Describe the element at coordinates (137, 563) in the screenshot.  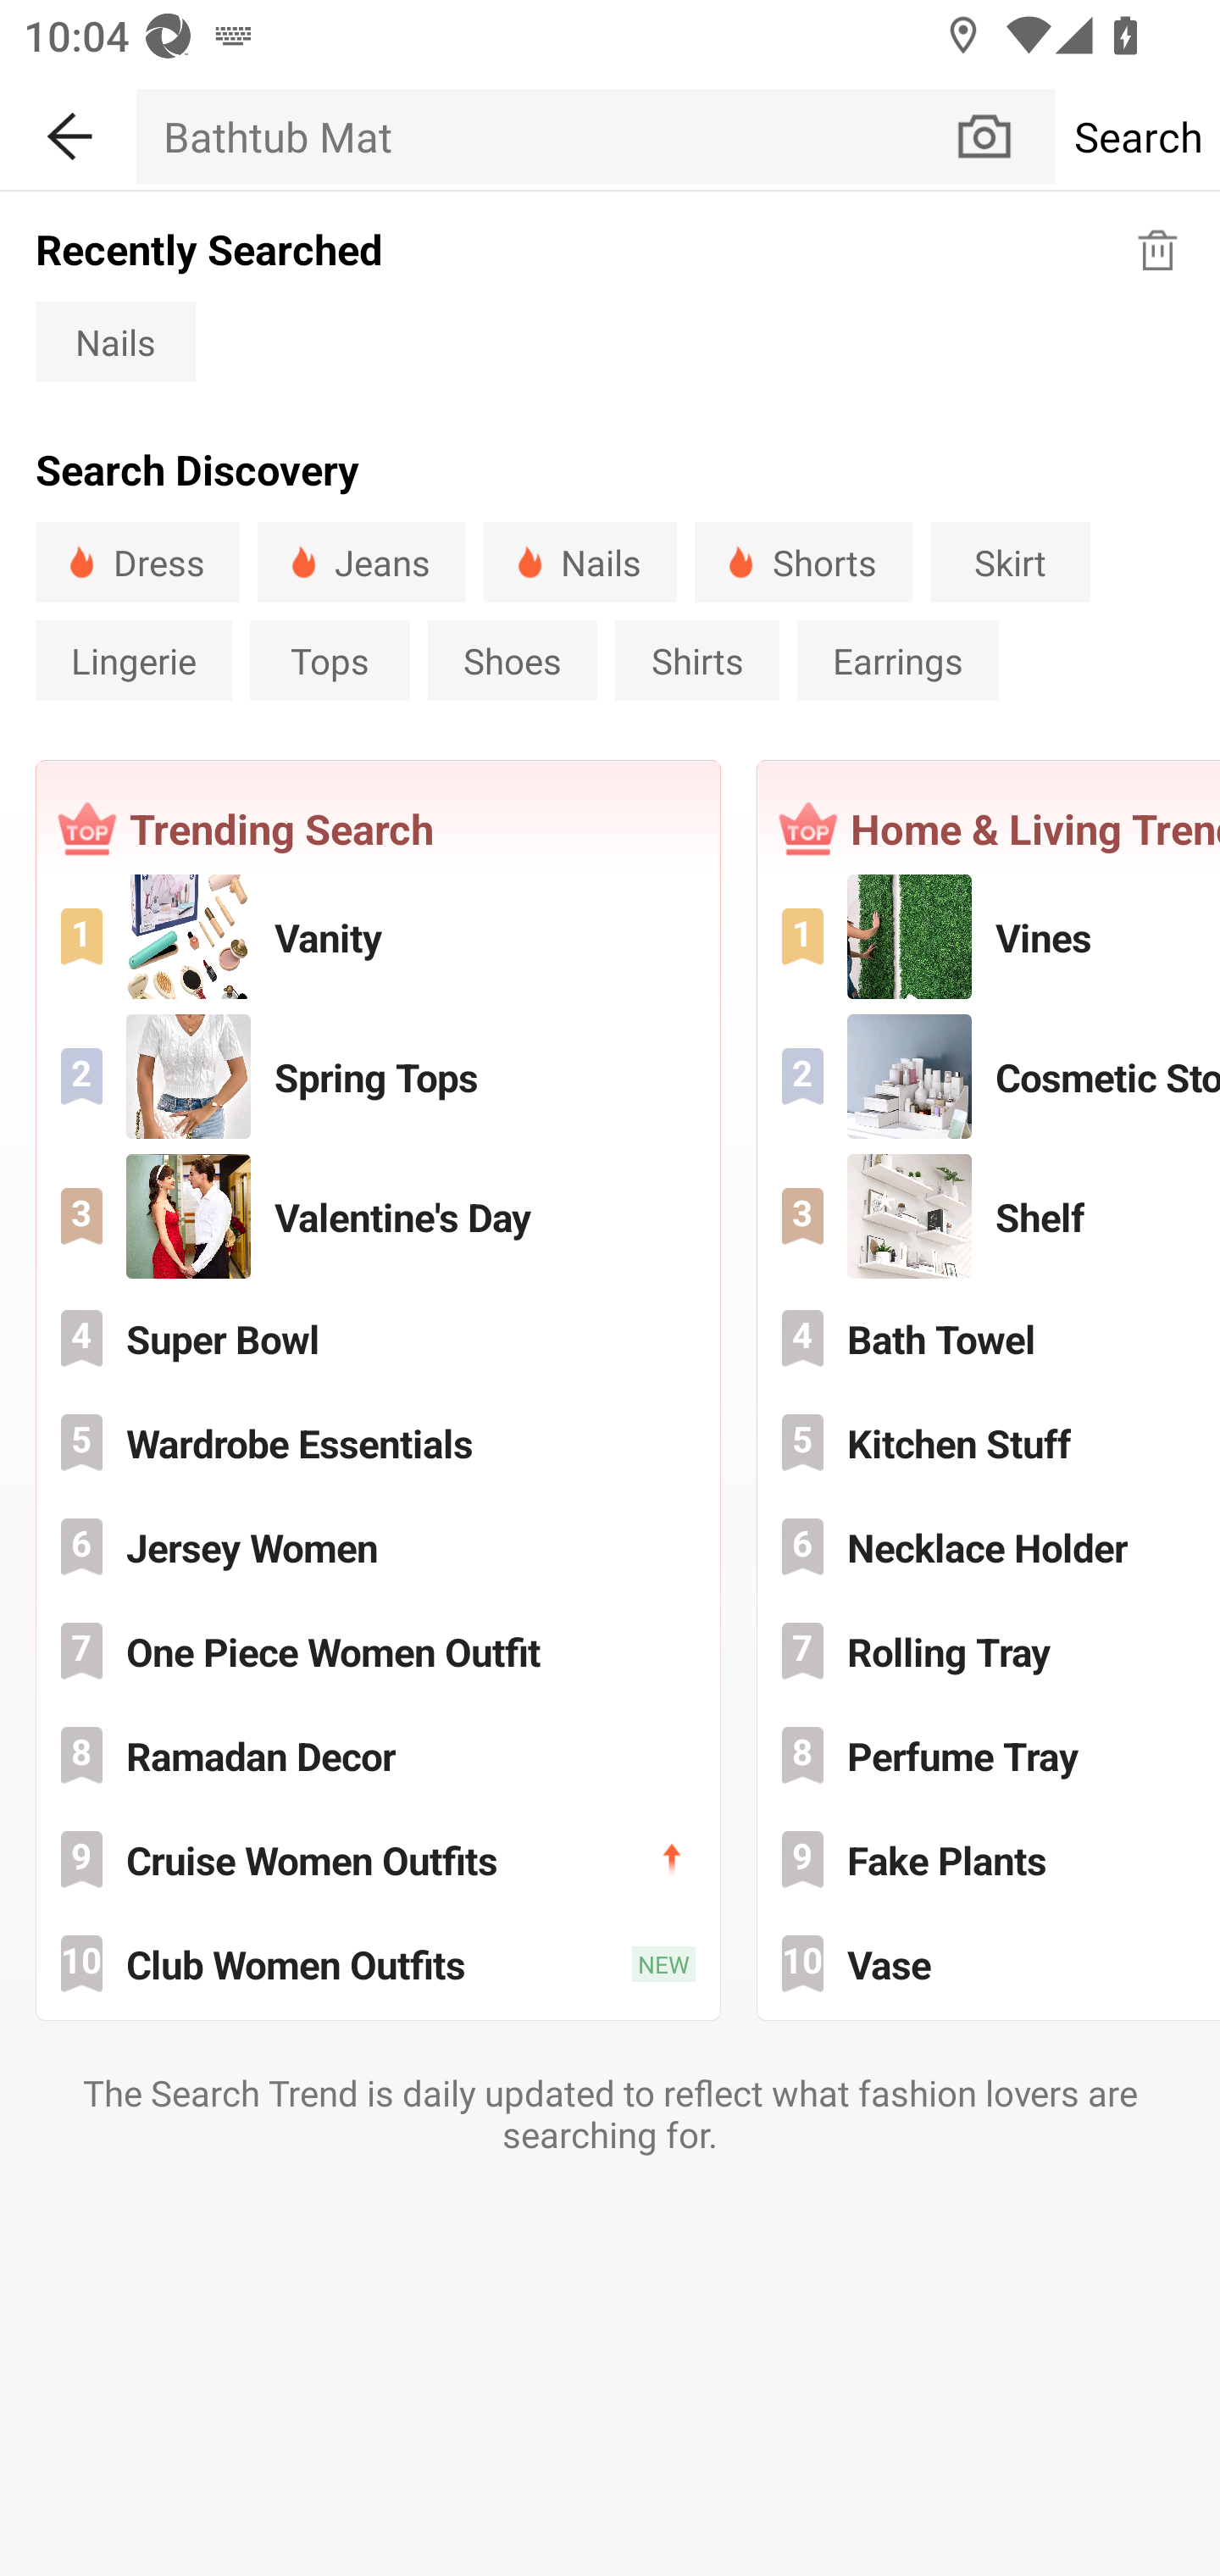
I see `Dress` at that location.